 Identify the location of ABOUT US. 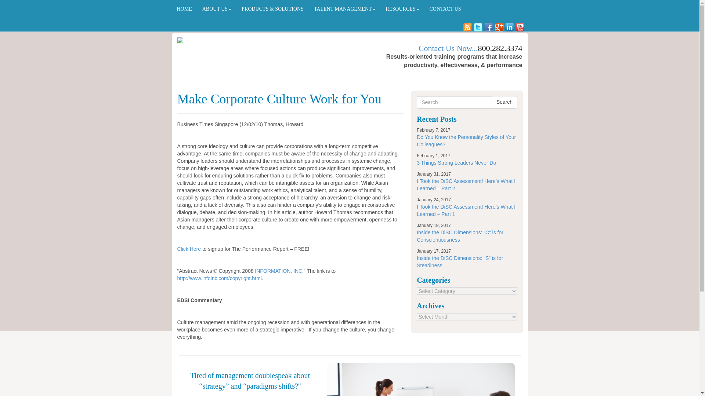
(217, 9).